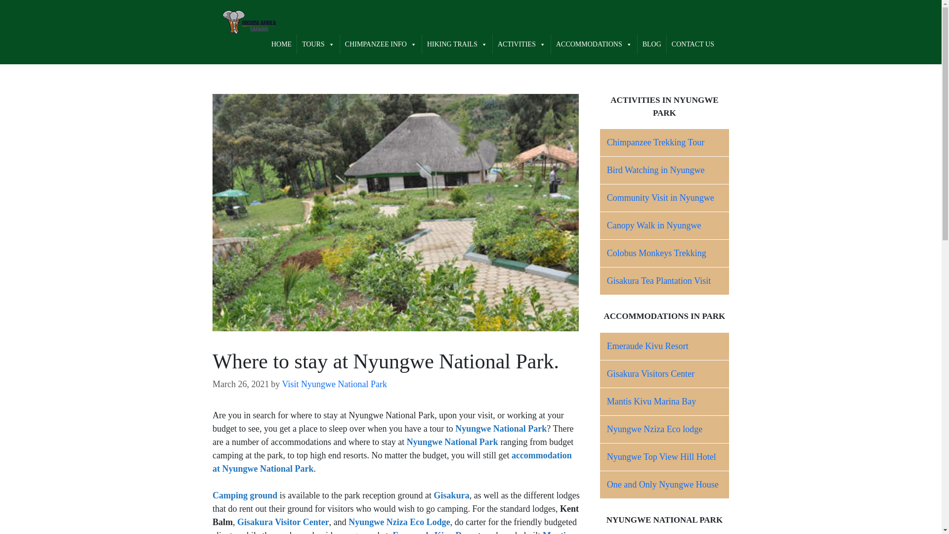  I want to click on TOURS, so click(318, 44).